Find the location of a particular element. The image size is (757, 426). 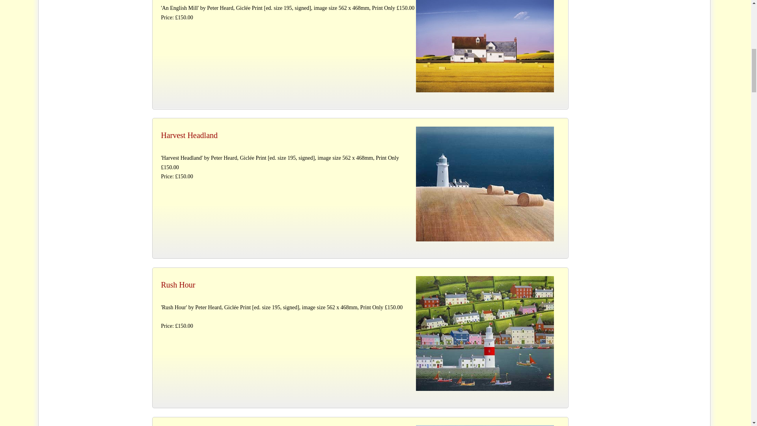

Rush Hour is located at coordinates (485, 333).